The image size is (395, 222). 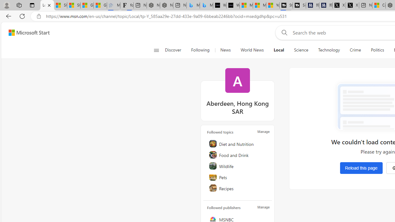 What do you see at coordinates (279, 50) in the screenshot?
I see `Local` at bounding box center [279, 50].